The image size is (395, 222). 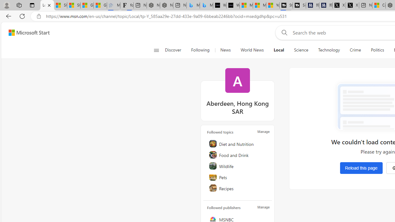 What do you see at coordinates (279, 50) in the screenshot?
I see `Local` at bounding box center [279, 50].